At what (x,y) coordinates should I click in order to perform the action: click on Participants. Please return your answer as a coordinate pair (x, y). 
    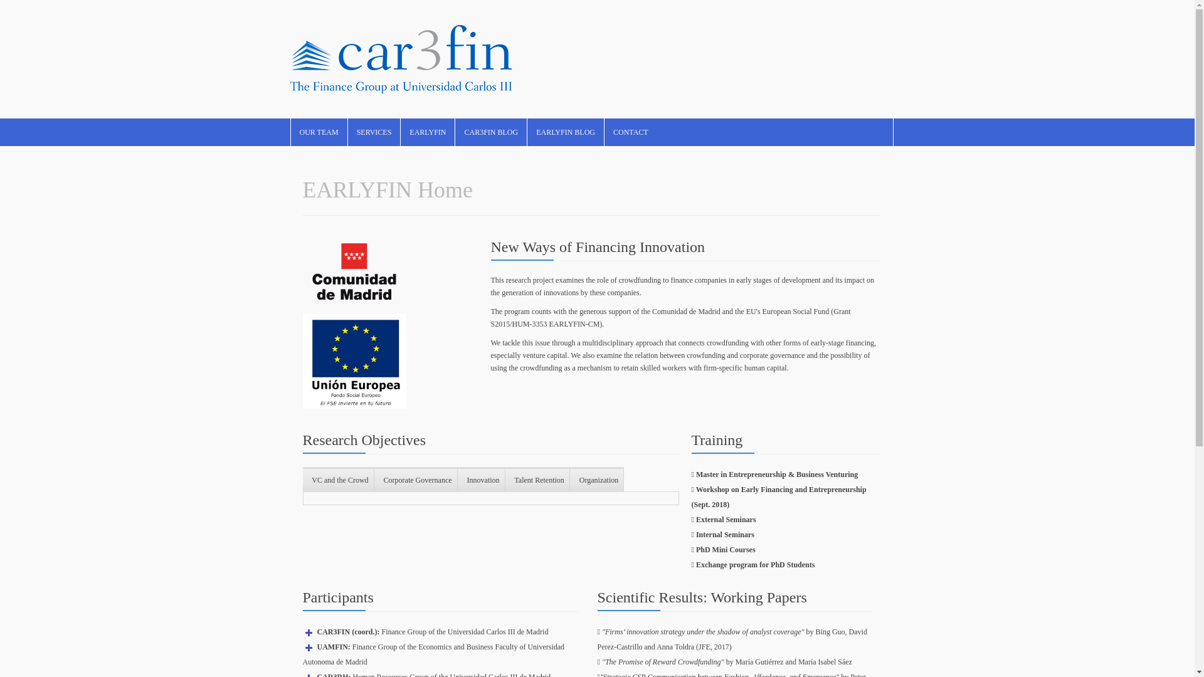
    Looking at the image, I should click on (337, 597).